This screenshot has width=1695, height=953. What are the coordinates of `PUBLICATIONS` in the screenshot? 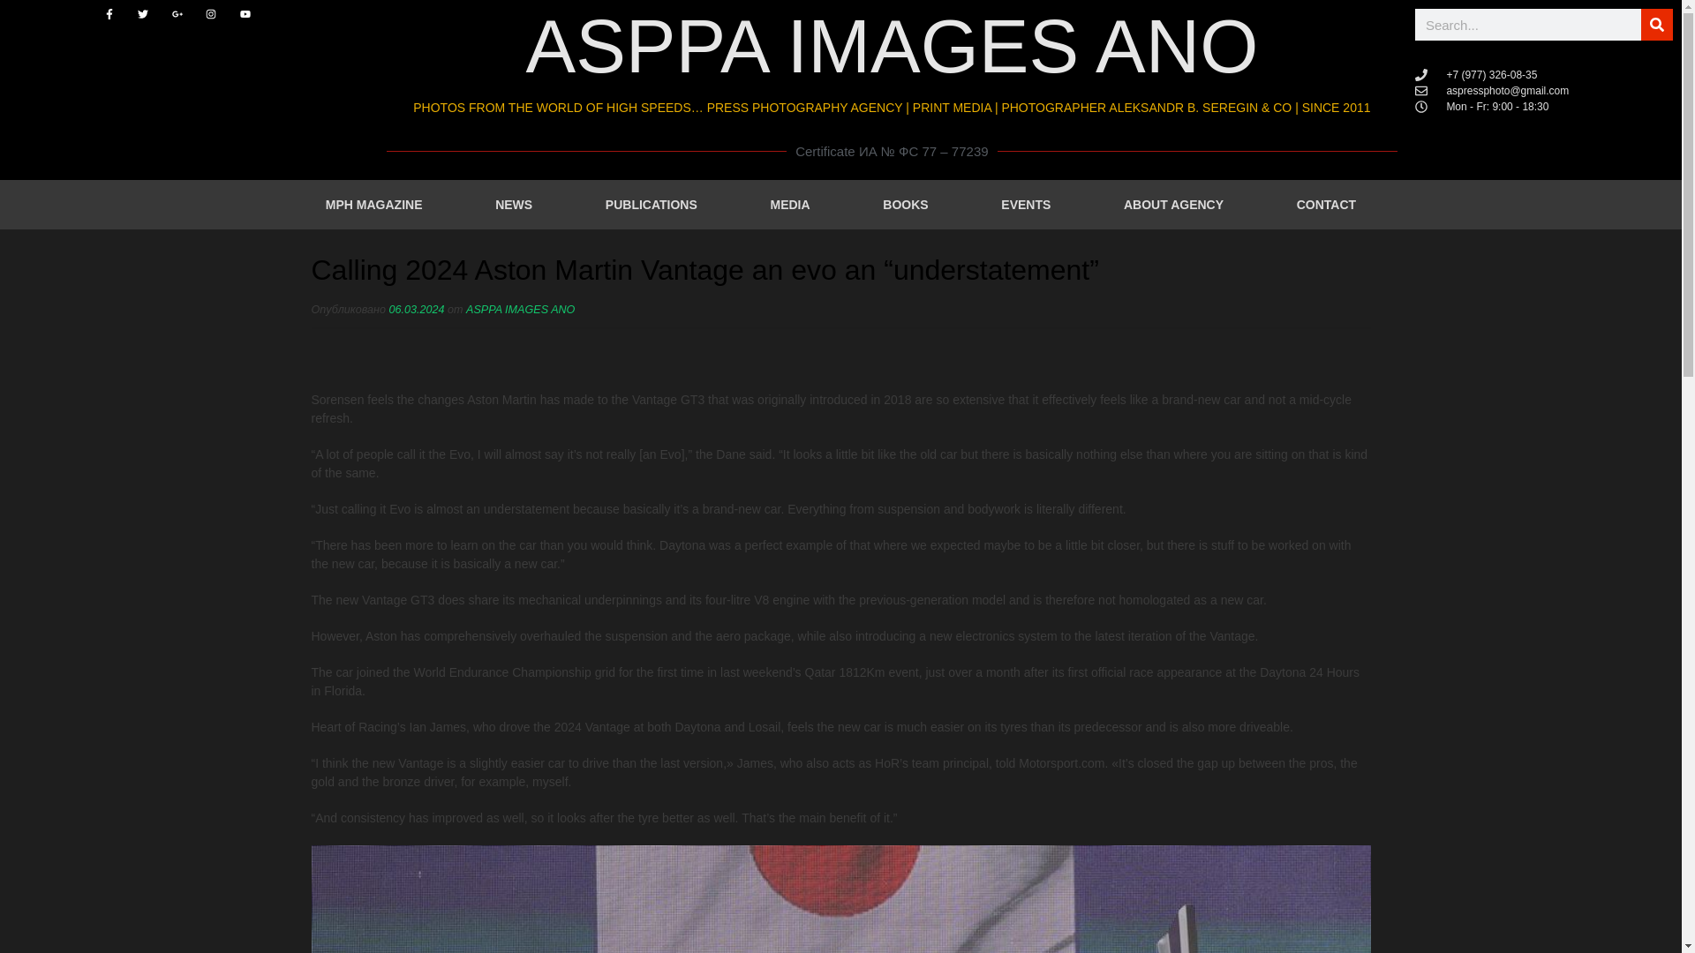 It's located at (652, 205).